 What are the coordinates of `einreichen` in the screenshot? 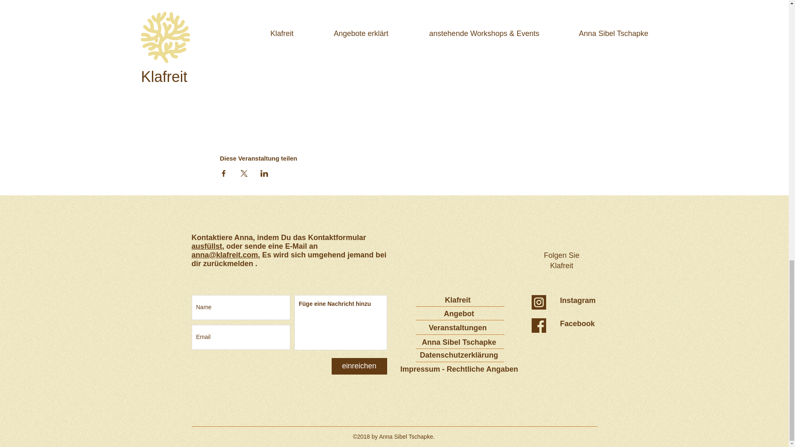 It's located at (359, 366).